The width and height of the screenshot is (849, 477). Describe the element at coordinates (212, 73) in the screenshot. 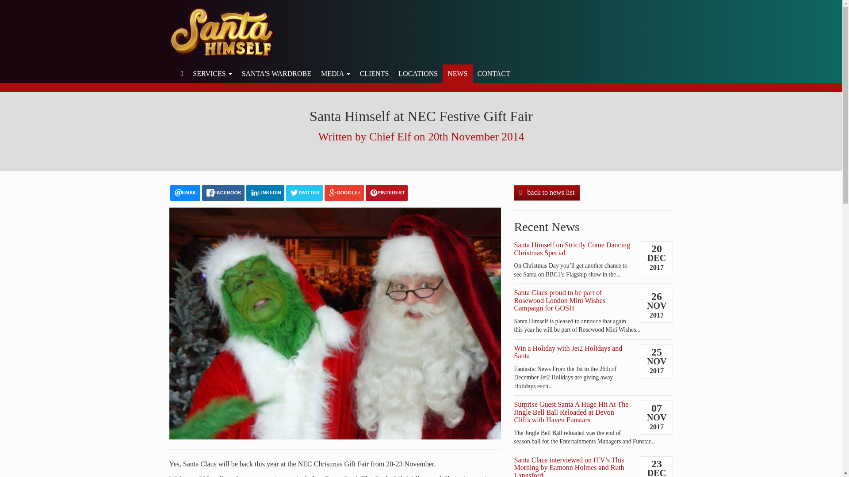

I see `SERVICES` at that location.